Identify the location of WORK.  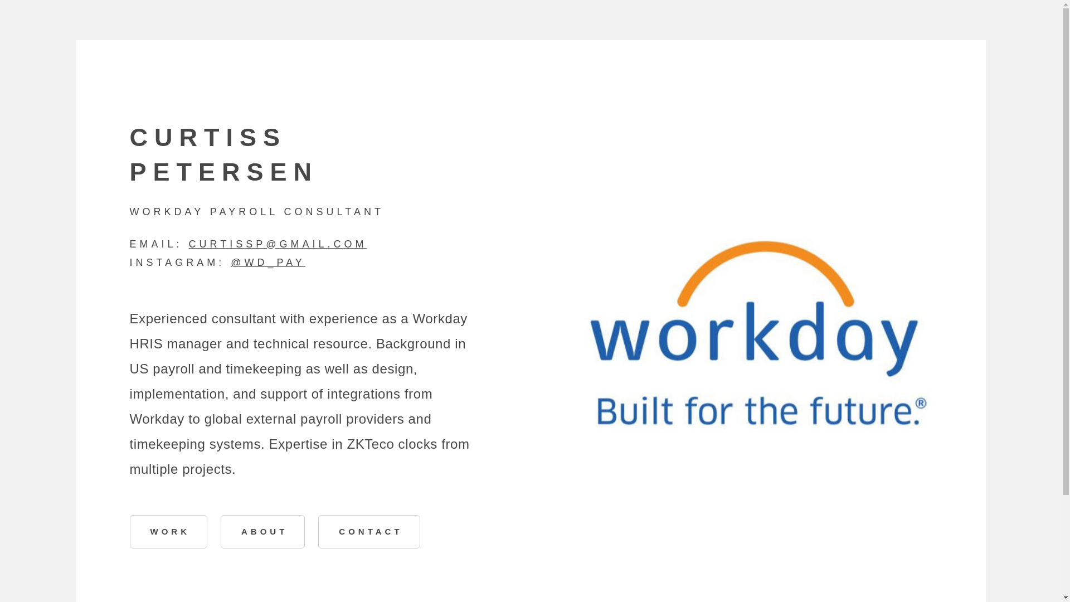
(168, 532).